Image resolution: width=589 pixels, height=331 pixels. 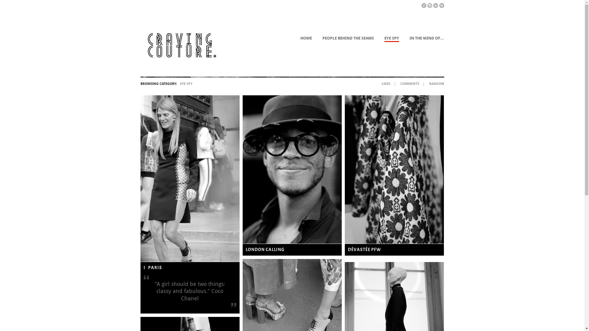 I want to click on RANDOM, so click(x=436, y=84).